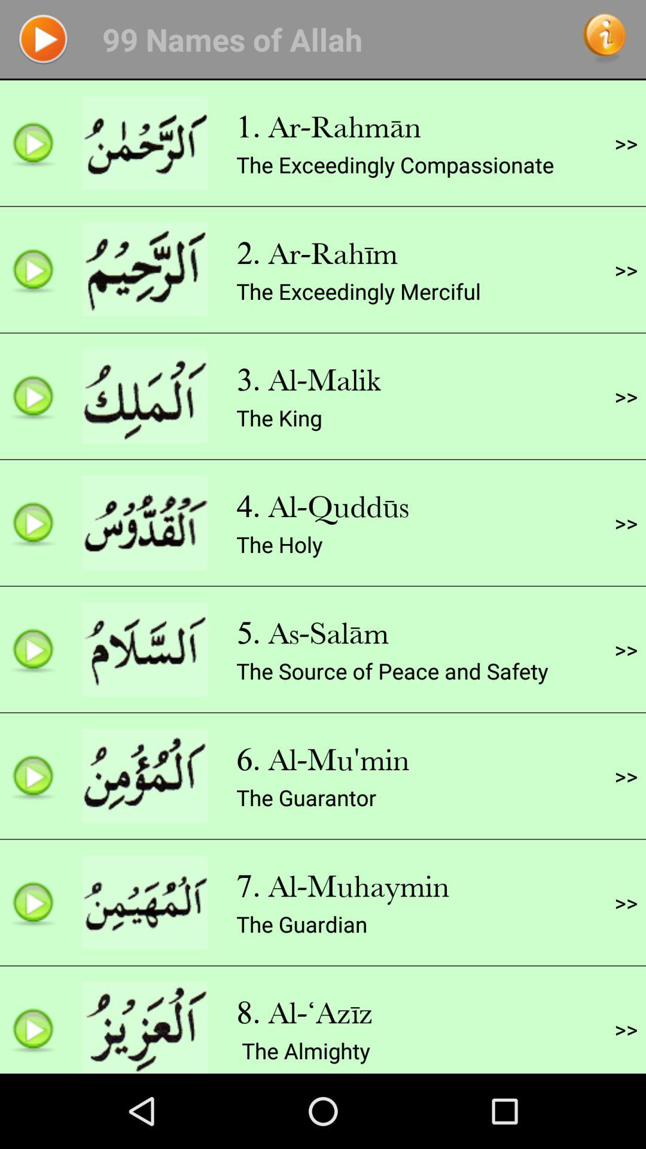 Image resolution: width=646 pixels, height=1149 pixels. What do you see at coordinates (306, 797) in the screenshot?
I see `open the the guarantor` at bounding box center [306, 797].